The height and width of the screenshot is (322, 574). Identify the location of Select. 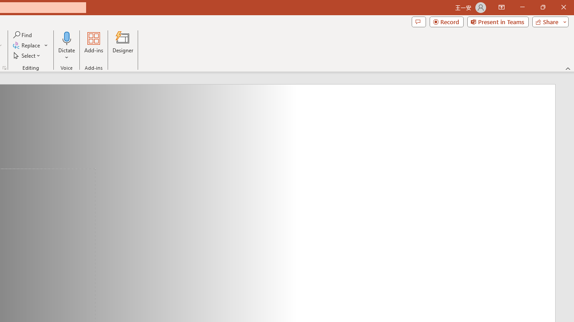
(27, 55).